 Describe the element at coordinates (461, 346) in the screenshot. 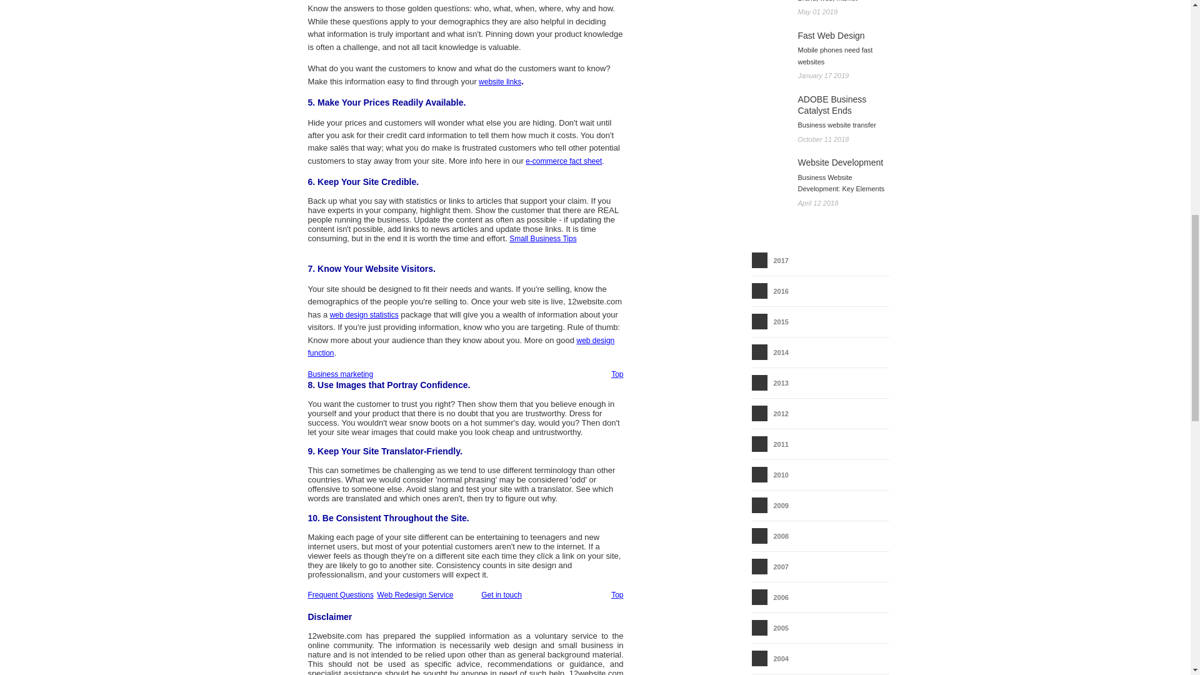

I see `web design function` at that location.